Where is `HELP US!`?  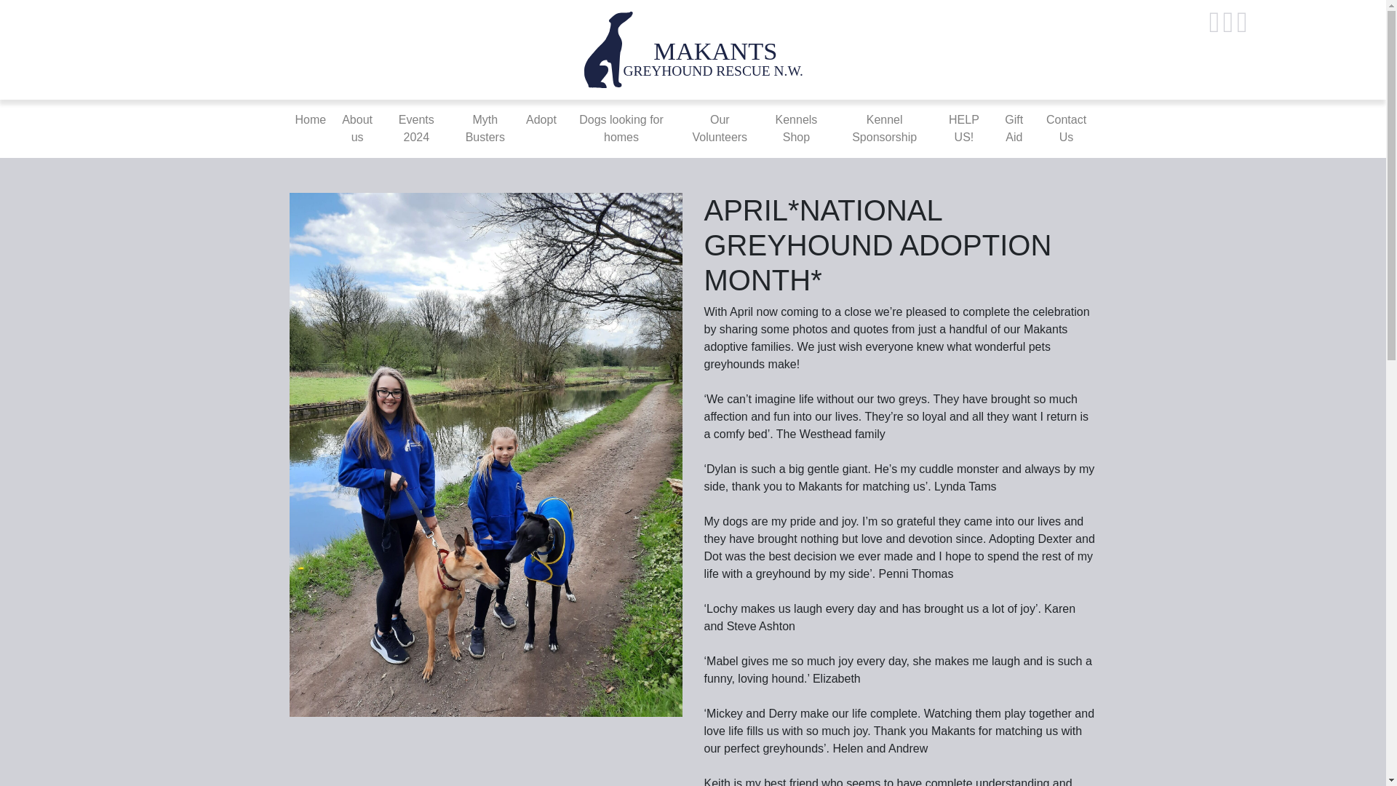
HELP US! is located at coordinates (963, 128).